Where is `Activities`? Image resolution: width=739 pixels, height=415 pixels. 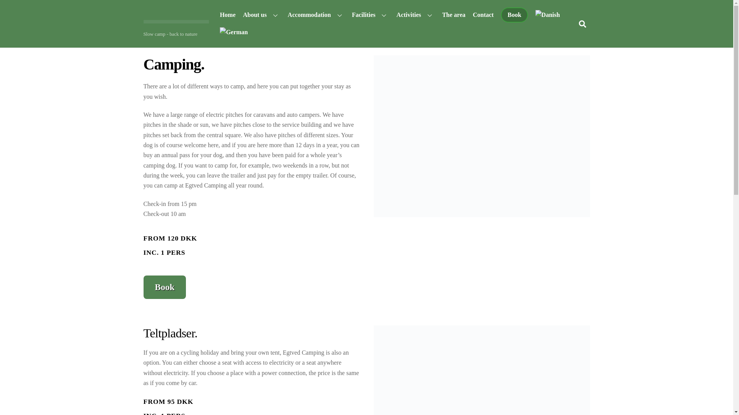
Activities is located at coordinates (415, 15).